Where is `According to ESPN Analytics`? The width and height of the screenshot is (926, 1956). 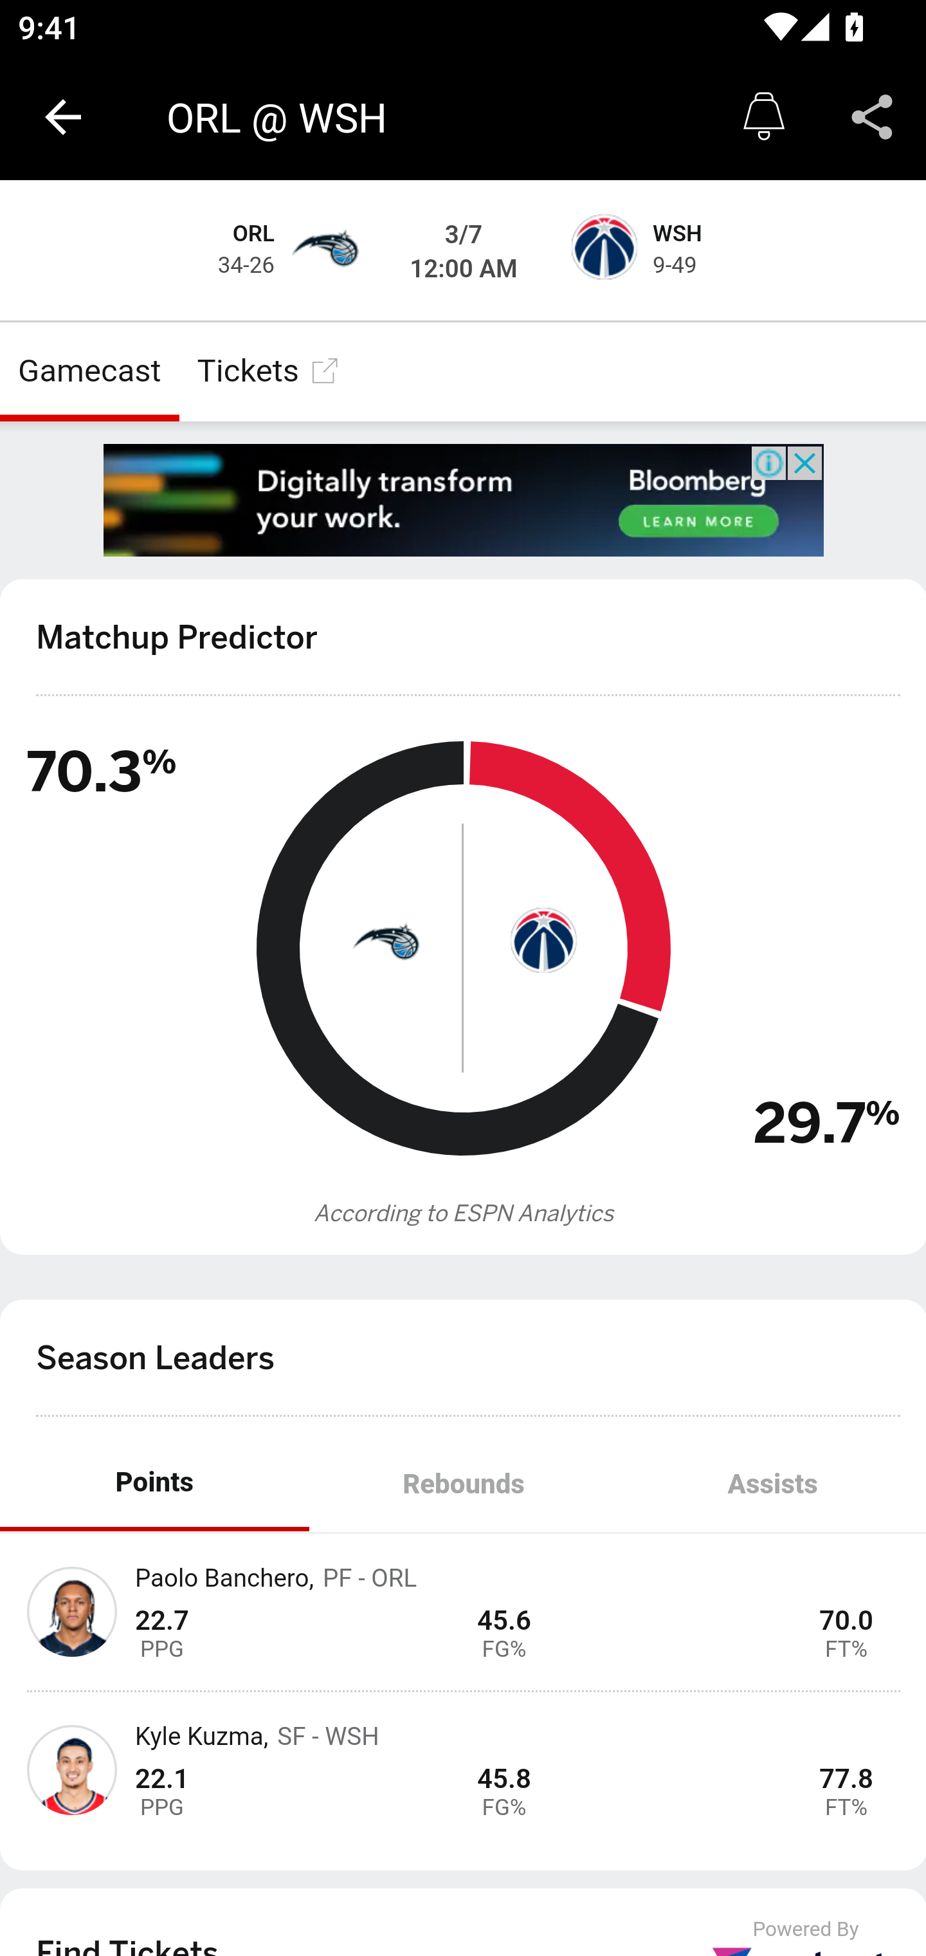
According to ESPN Analytics is located at coordinates (464, 1213).